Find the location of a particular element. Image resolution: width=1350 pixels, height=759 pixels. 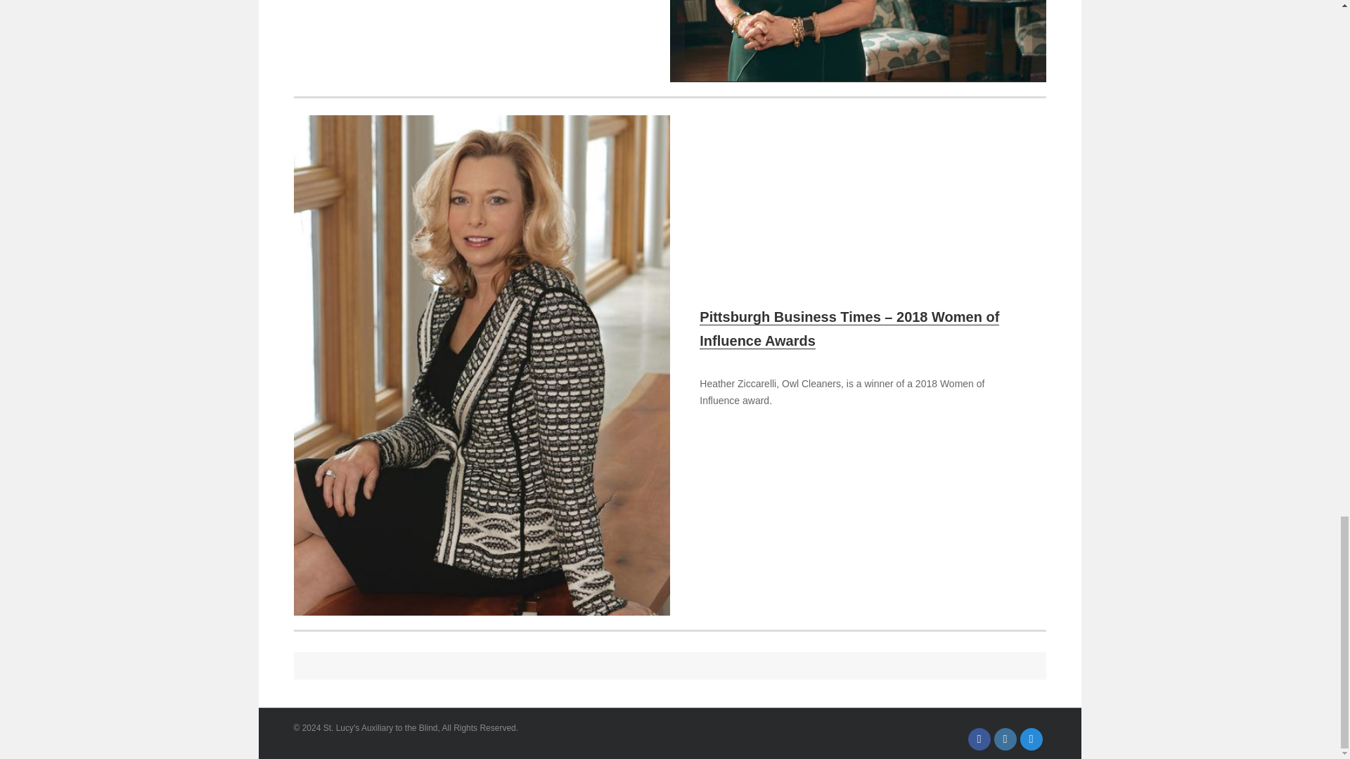

Connect on Facebook is located at coordinates (979, 739).